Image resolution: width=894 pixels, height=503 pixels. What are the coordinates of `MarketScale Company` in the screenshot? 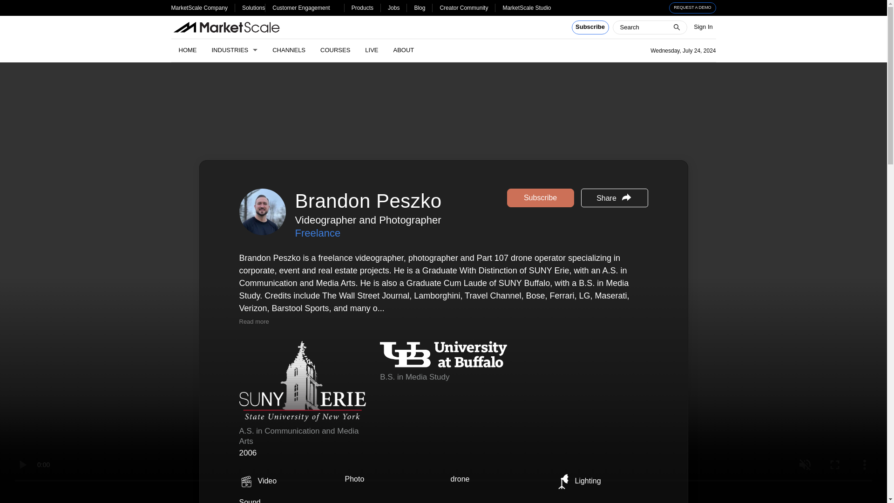 It's located at (199, 7).